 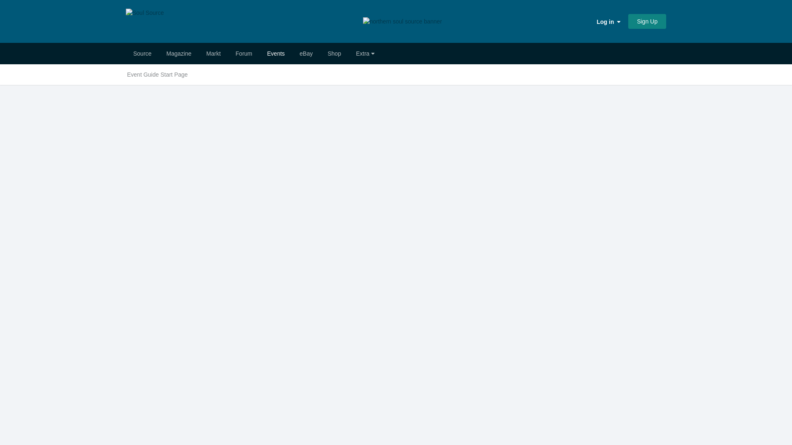 I want to click on Markt, so click(x=213, y=53).